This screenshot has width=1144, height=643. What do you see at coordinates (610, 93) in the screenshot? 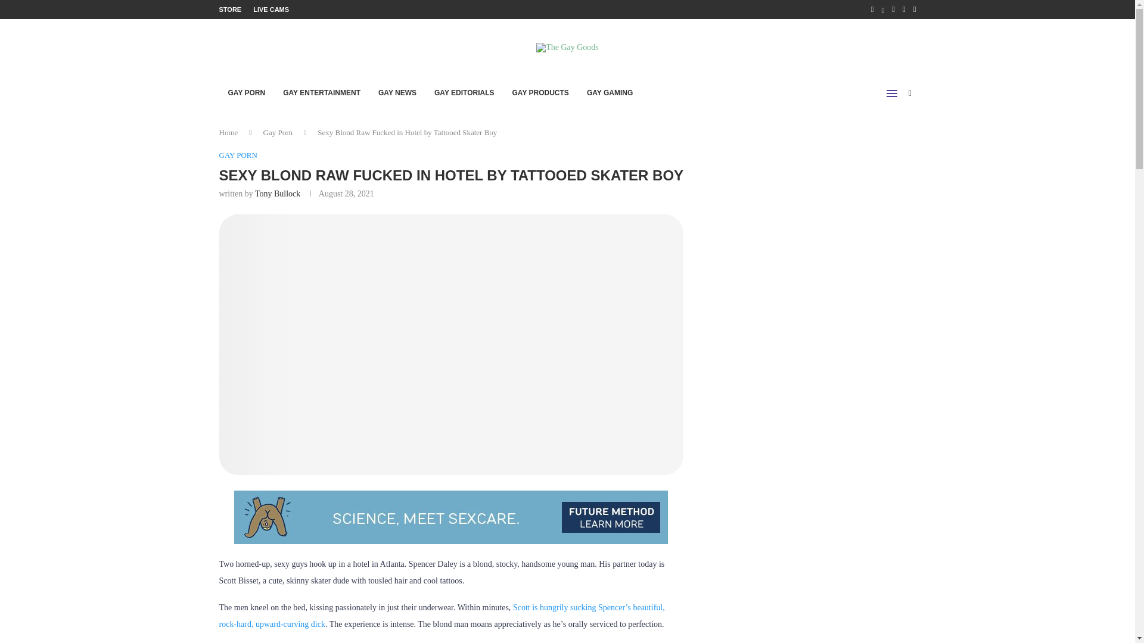
I see `GAY GAMING` at bounding box center [610, 93].